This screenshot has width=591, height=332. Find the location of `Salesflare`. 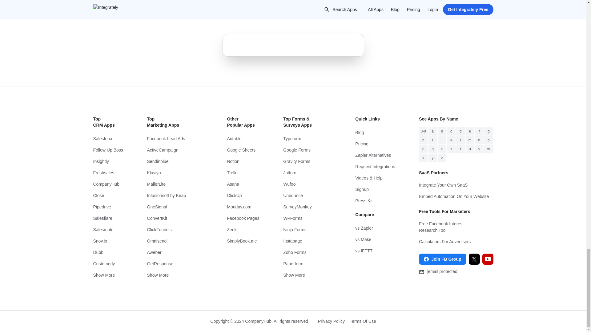

Salesflare is located at coordinates (108, 218).